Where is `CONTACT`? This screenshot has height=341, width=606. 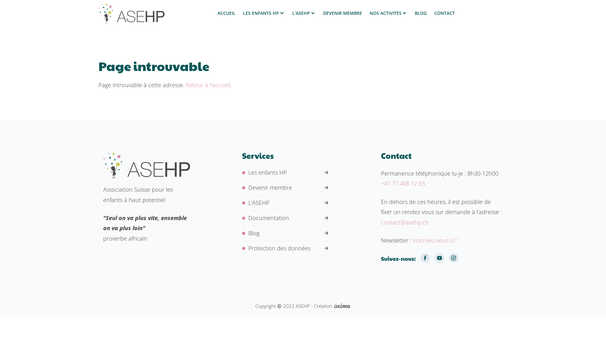
CONTACT is located at coordinates (444, 13).